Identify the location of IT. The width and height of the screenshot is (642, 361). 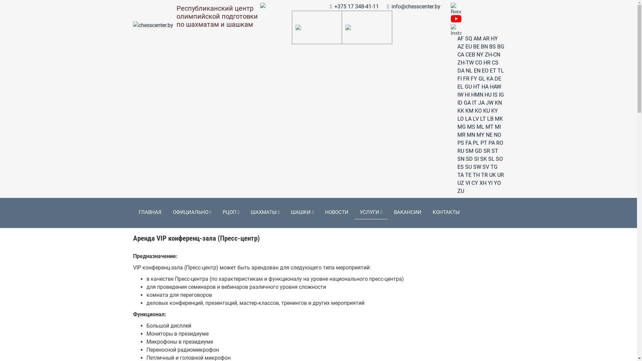
(474, 103).